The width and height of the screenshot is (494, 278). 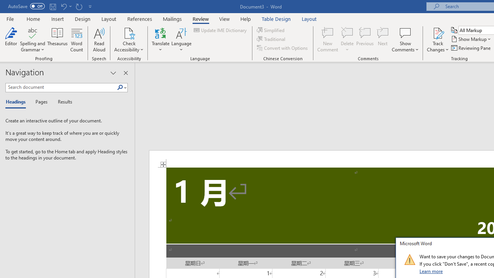 What do you see at coordinates (129, 39) in the screenshot?
I see `Check Accessibility` at bounding box center [129, 39].